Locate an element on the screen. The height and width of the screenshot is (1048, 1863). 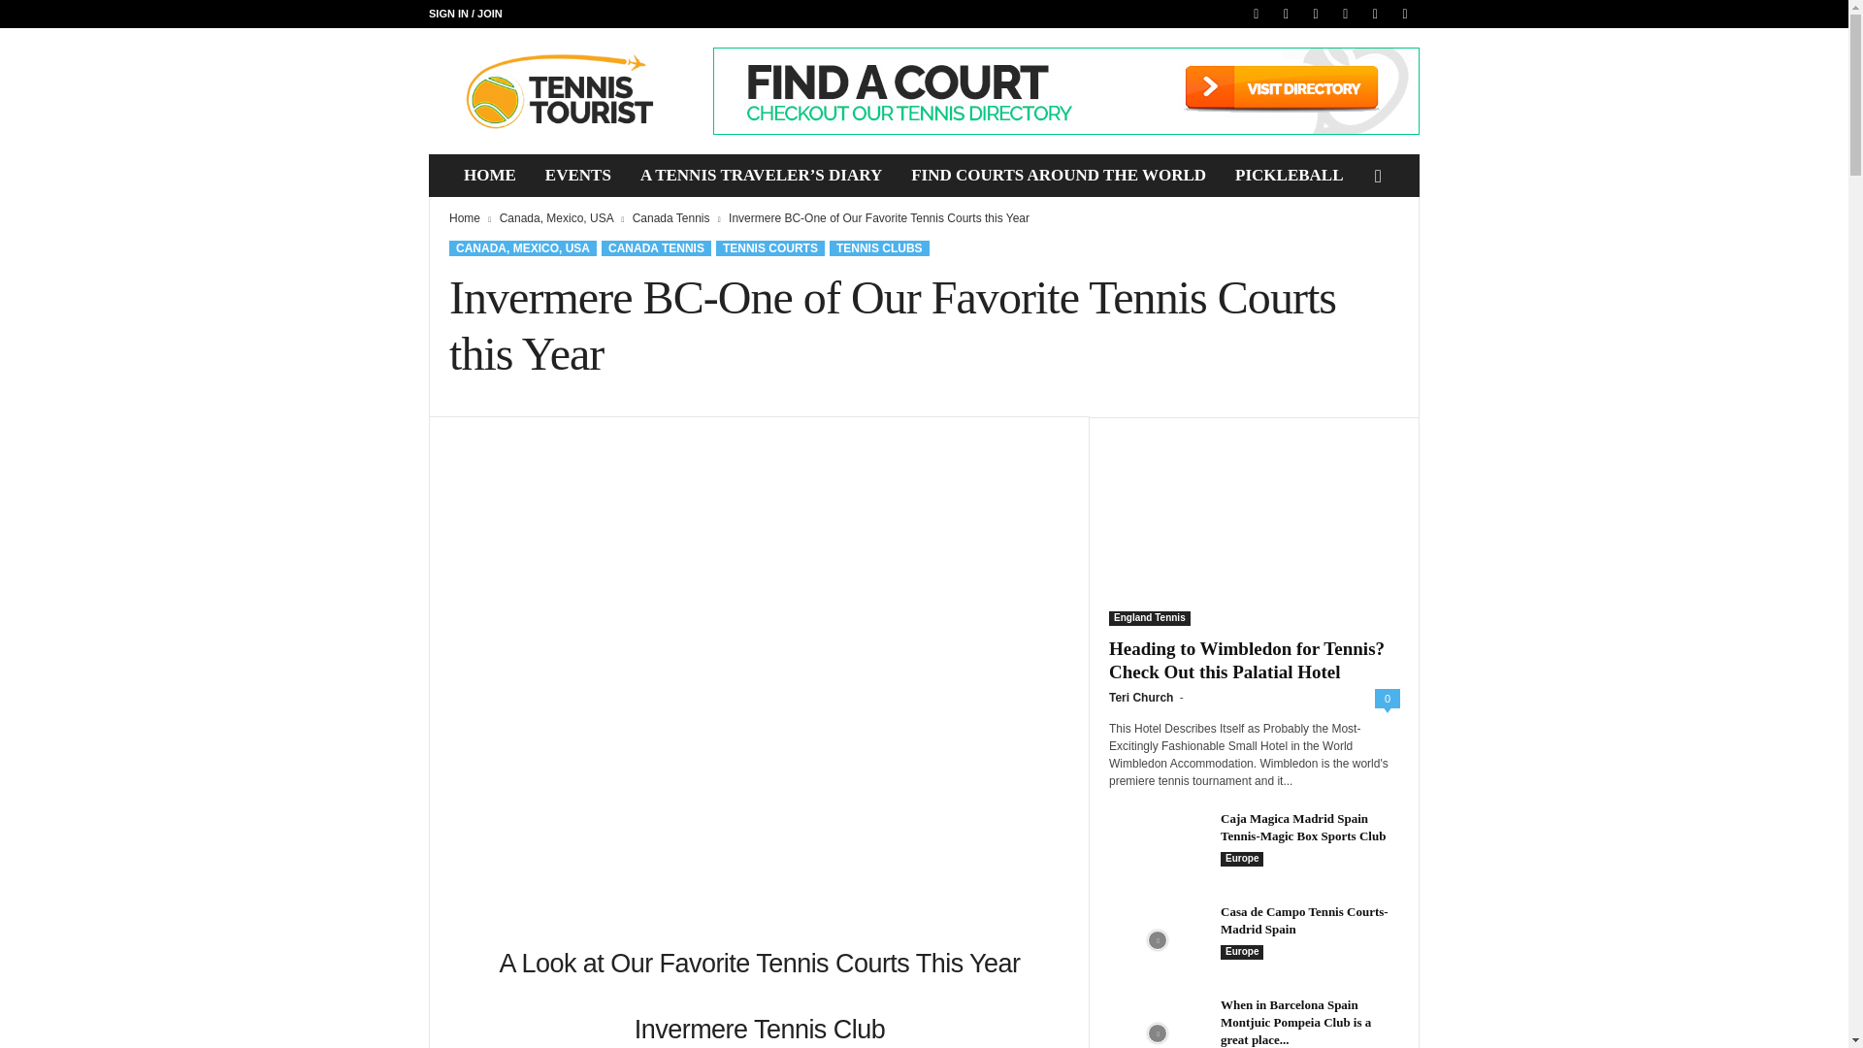
The Tennis Tourist is located at coordinates (561, 91).